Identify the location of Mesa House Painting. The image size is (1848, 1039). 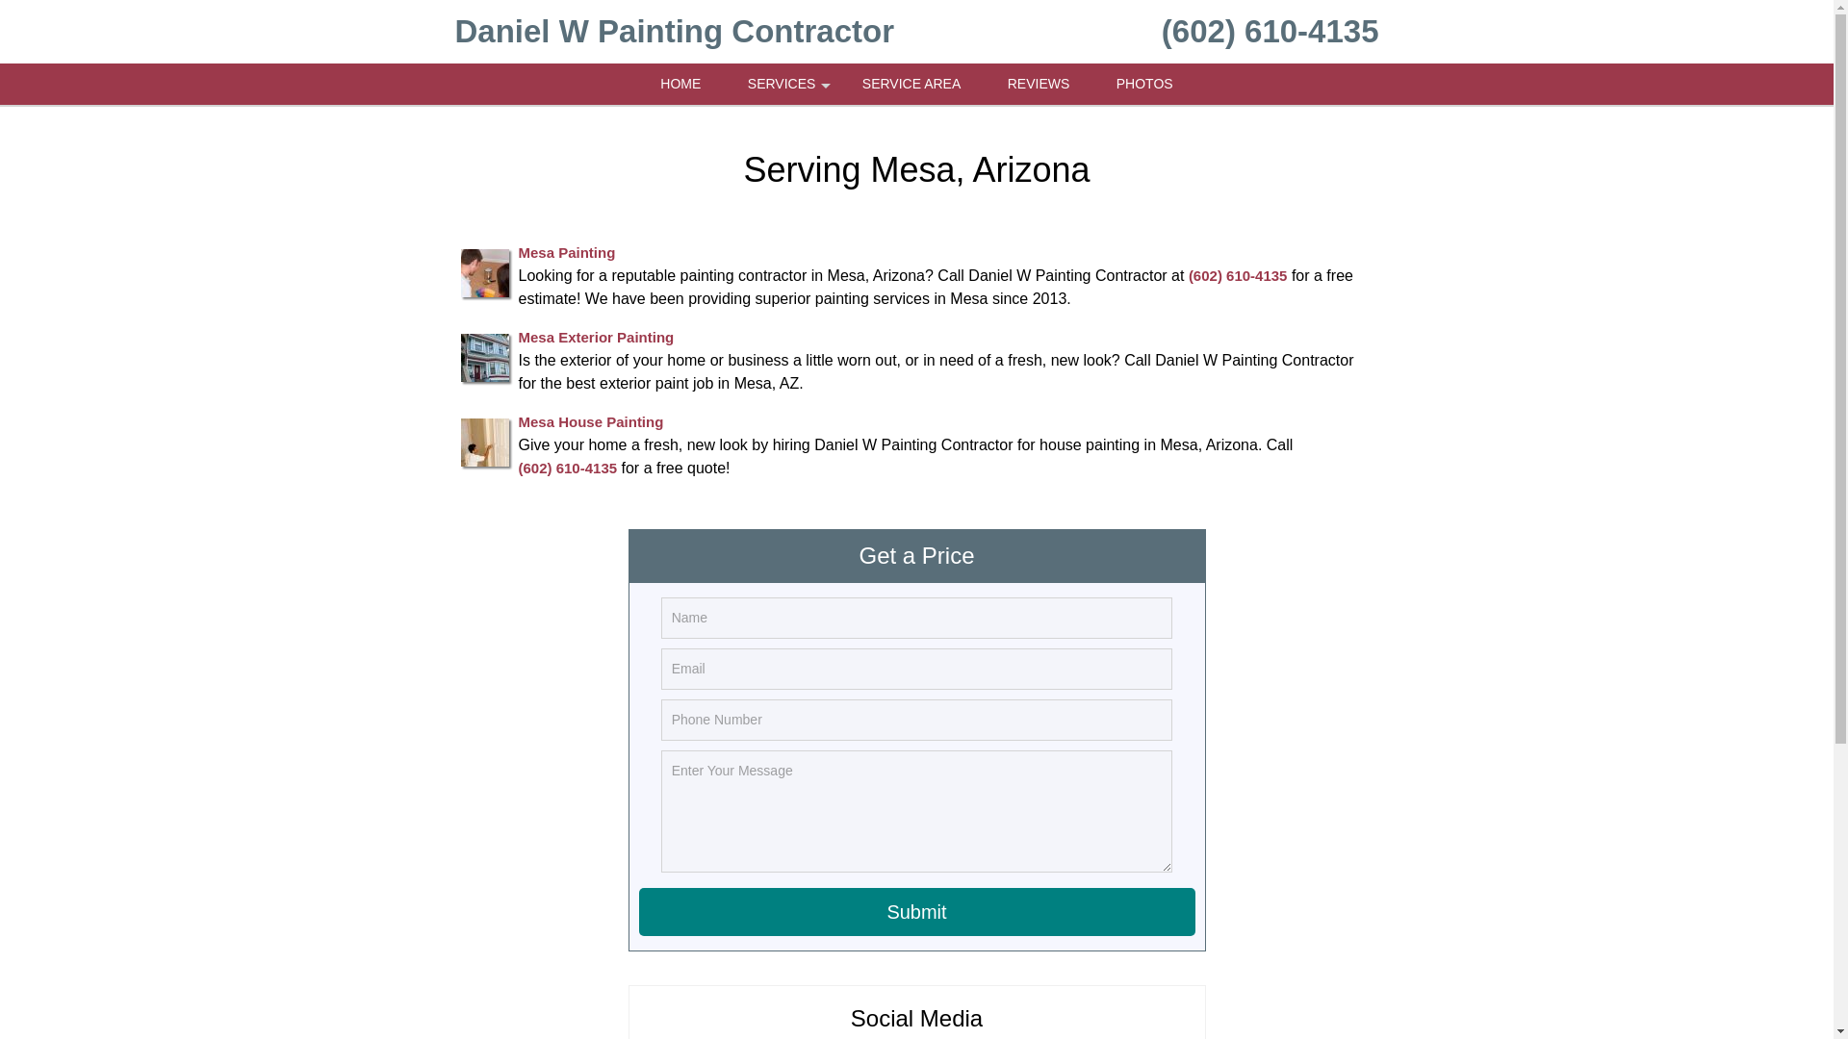
(590, 421).